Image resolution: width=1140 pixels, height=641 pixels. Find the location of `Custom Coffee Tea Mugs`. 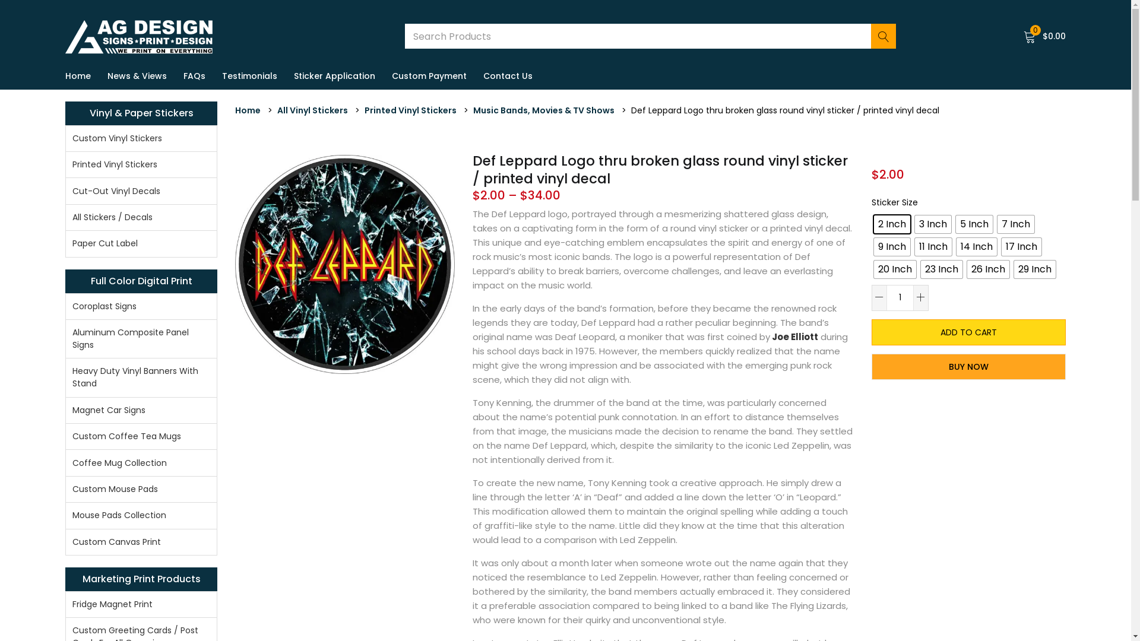

Custom Coffee Tea Mugs is located at coordinates (141, 437).